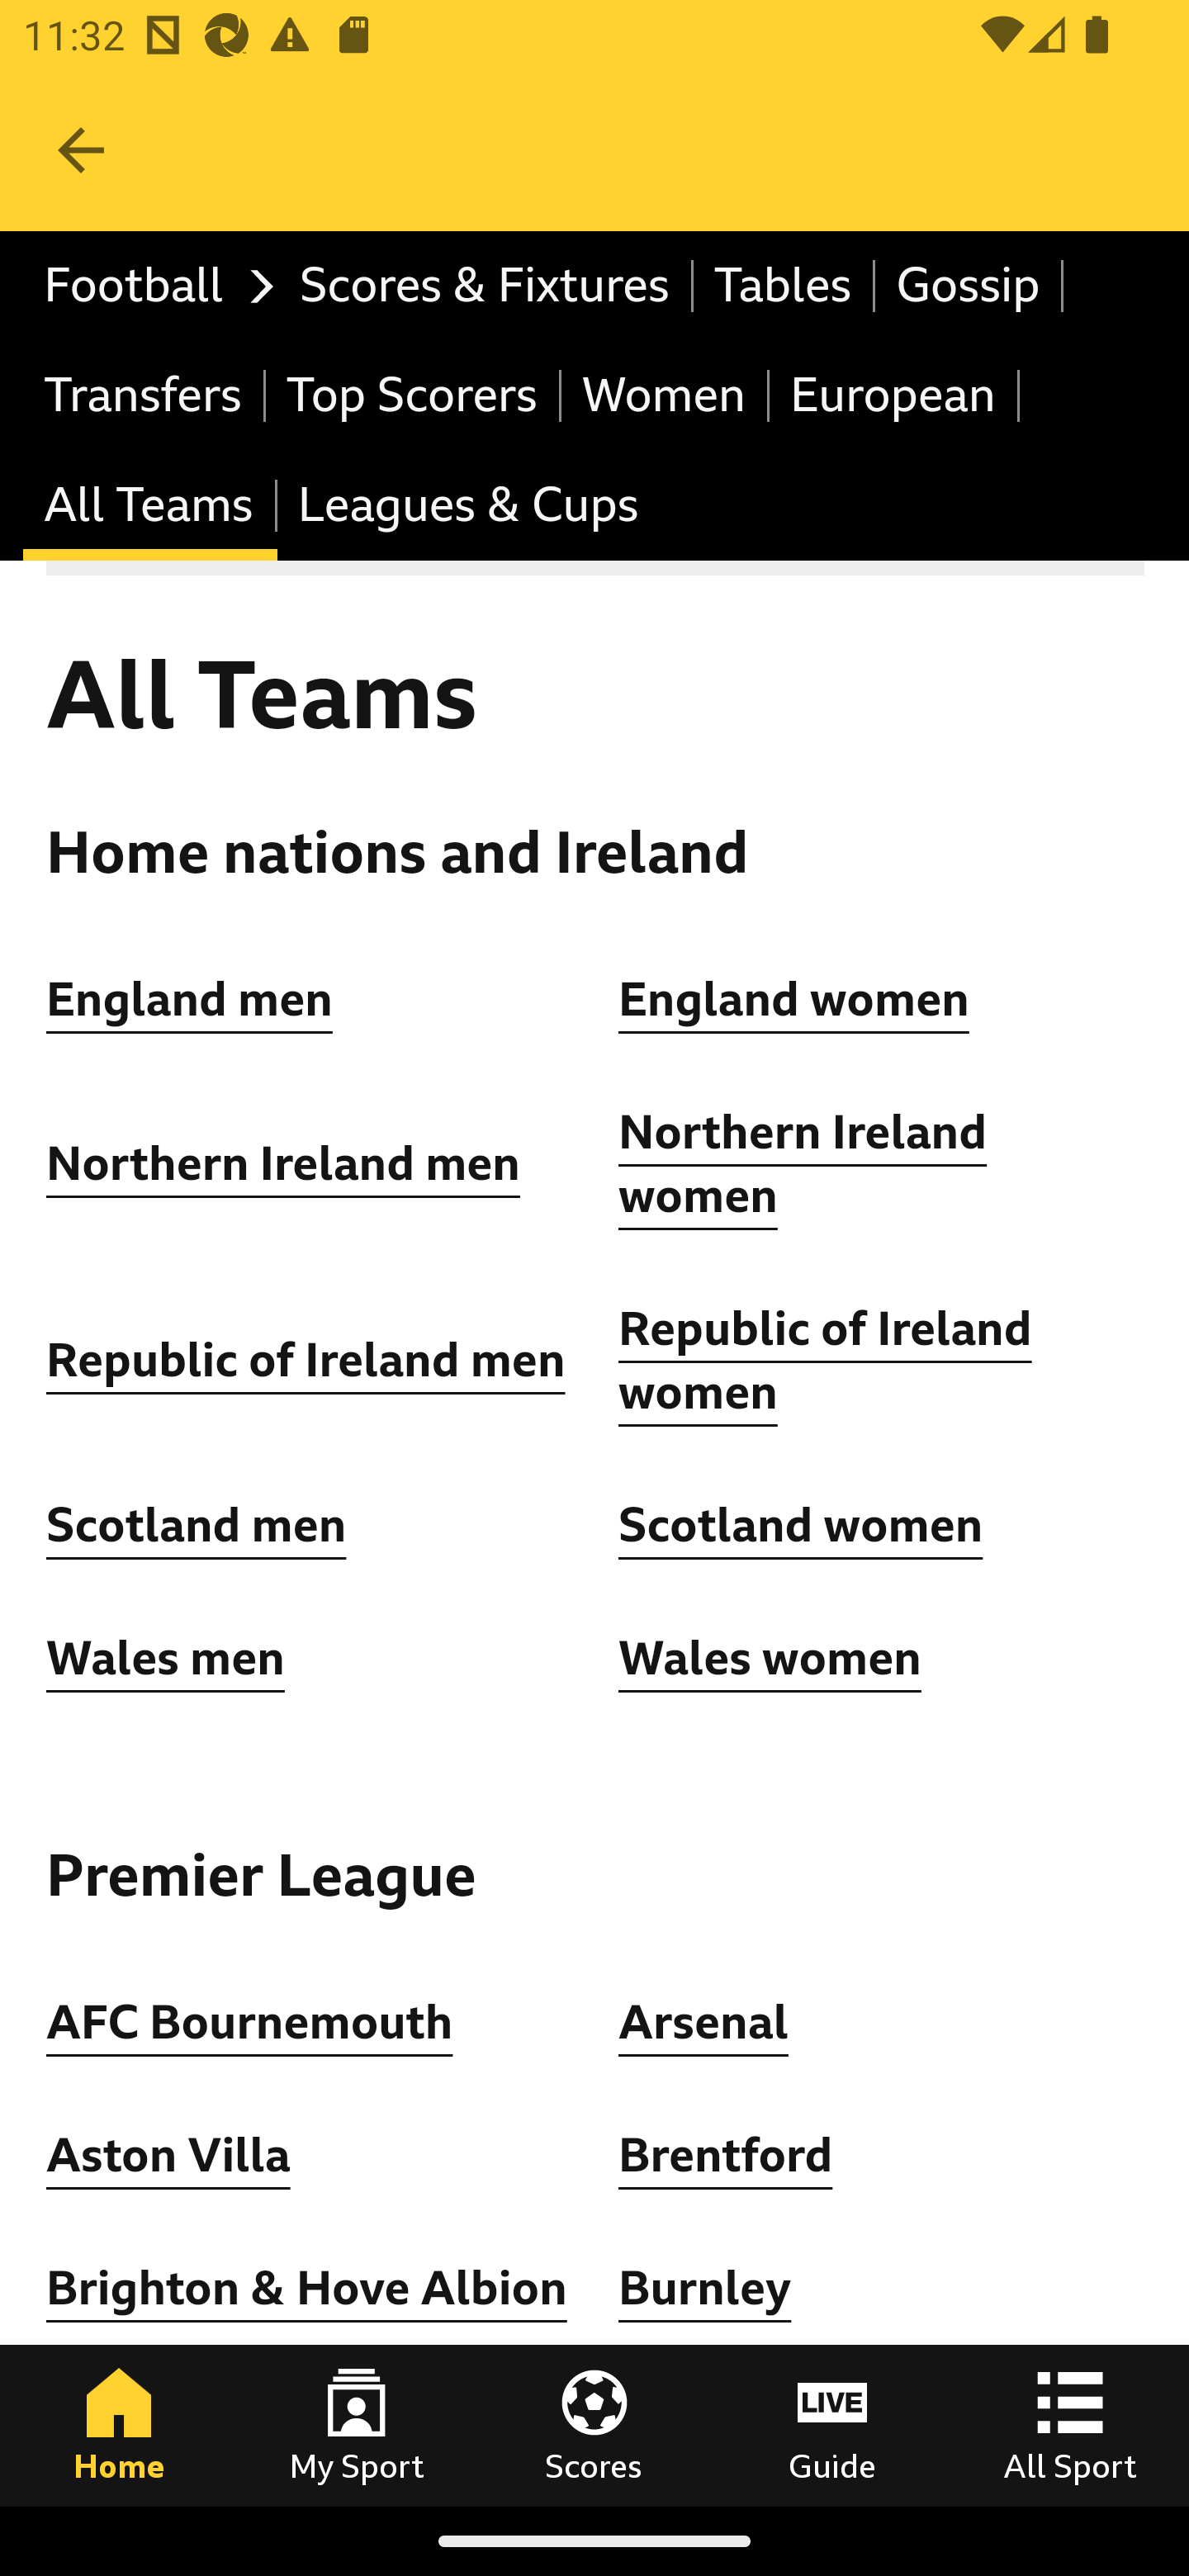  I want to click on Scores, so click(594, 2425).